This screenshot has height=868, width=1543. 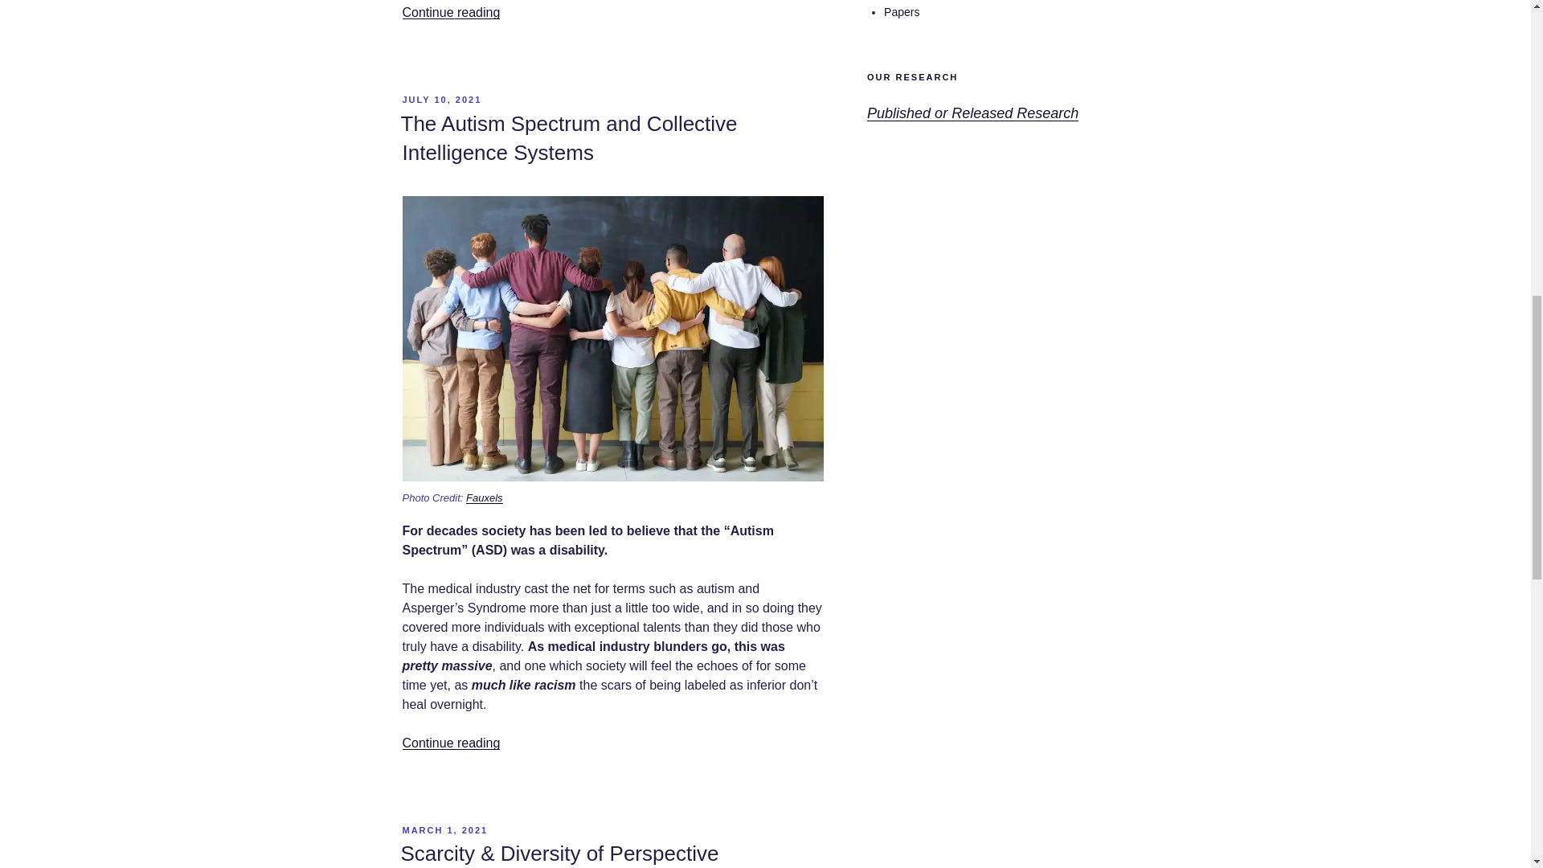 I want to click on Fauxels, so click(x=484, y=498).